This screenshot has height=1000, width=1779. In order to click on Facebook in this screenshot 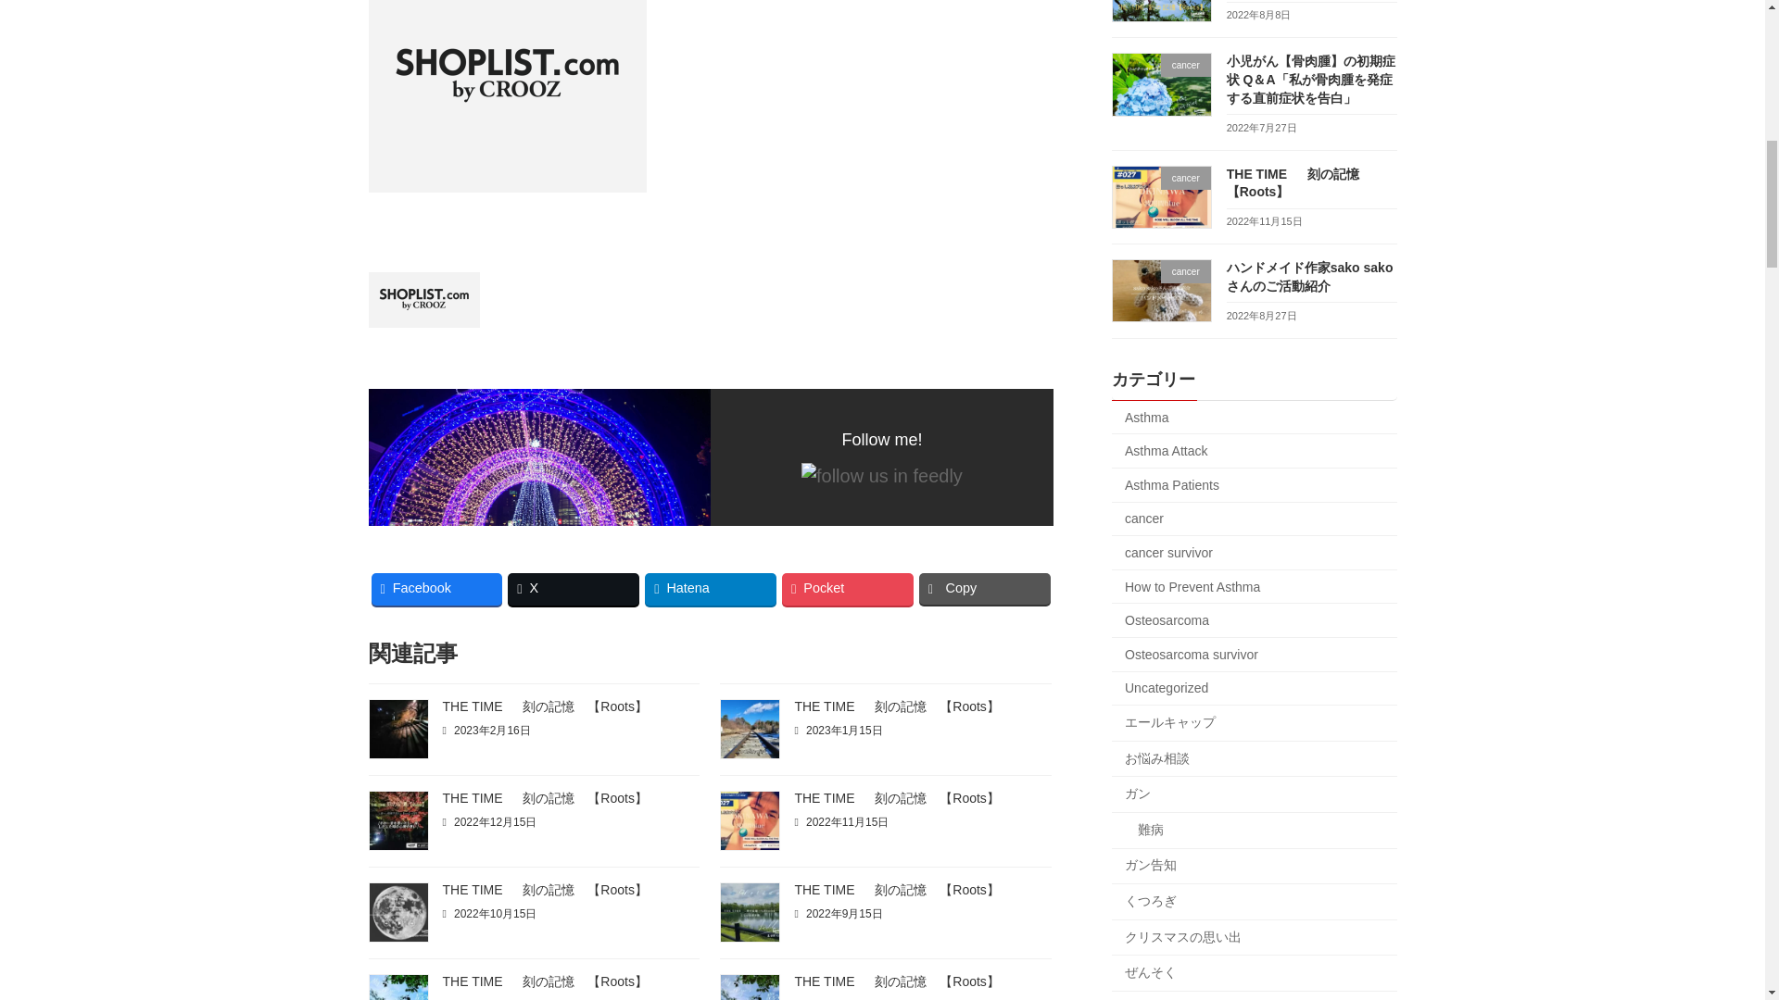, I will do `click(435, 589)`.